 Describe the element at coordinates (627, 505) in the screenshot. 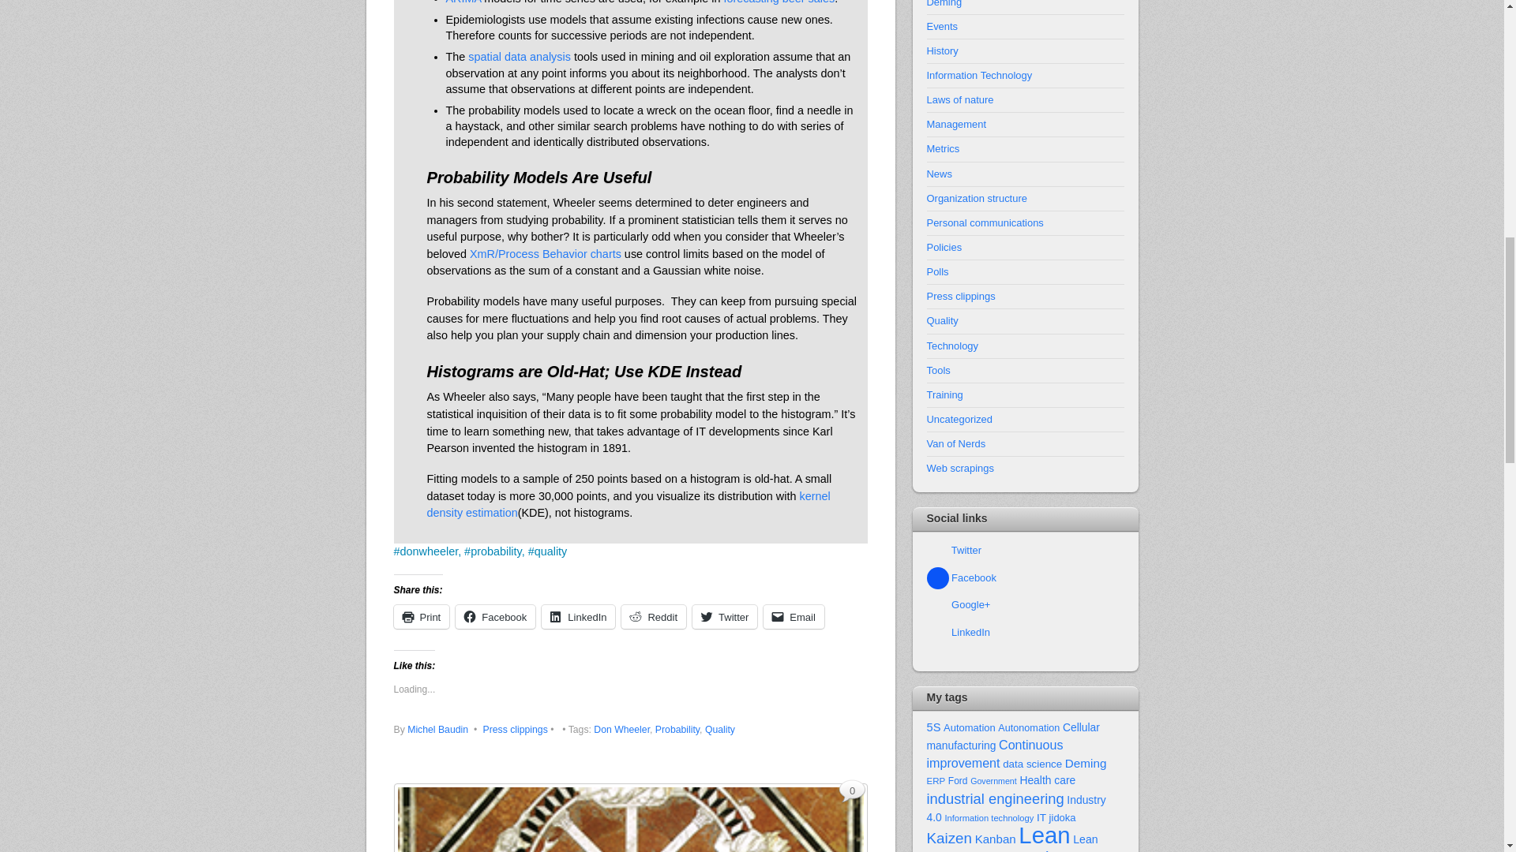

I see `kernel density estimation` at that location.